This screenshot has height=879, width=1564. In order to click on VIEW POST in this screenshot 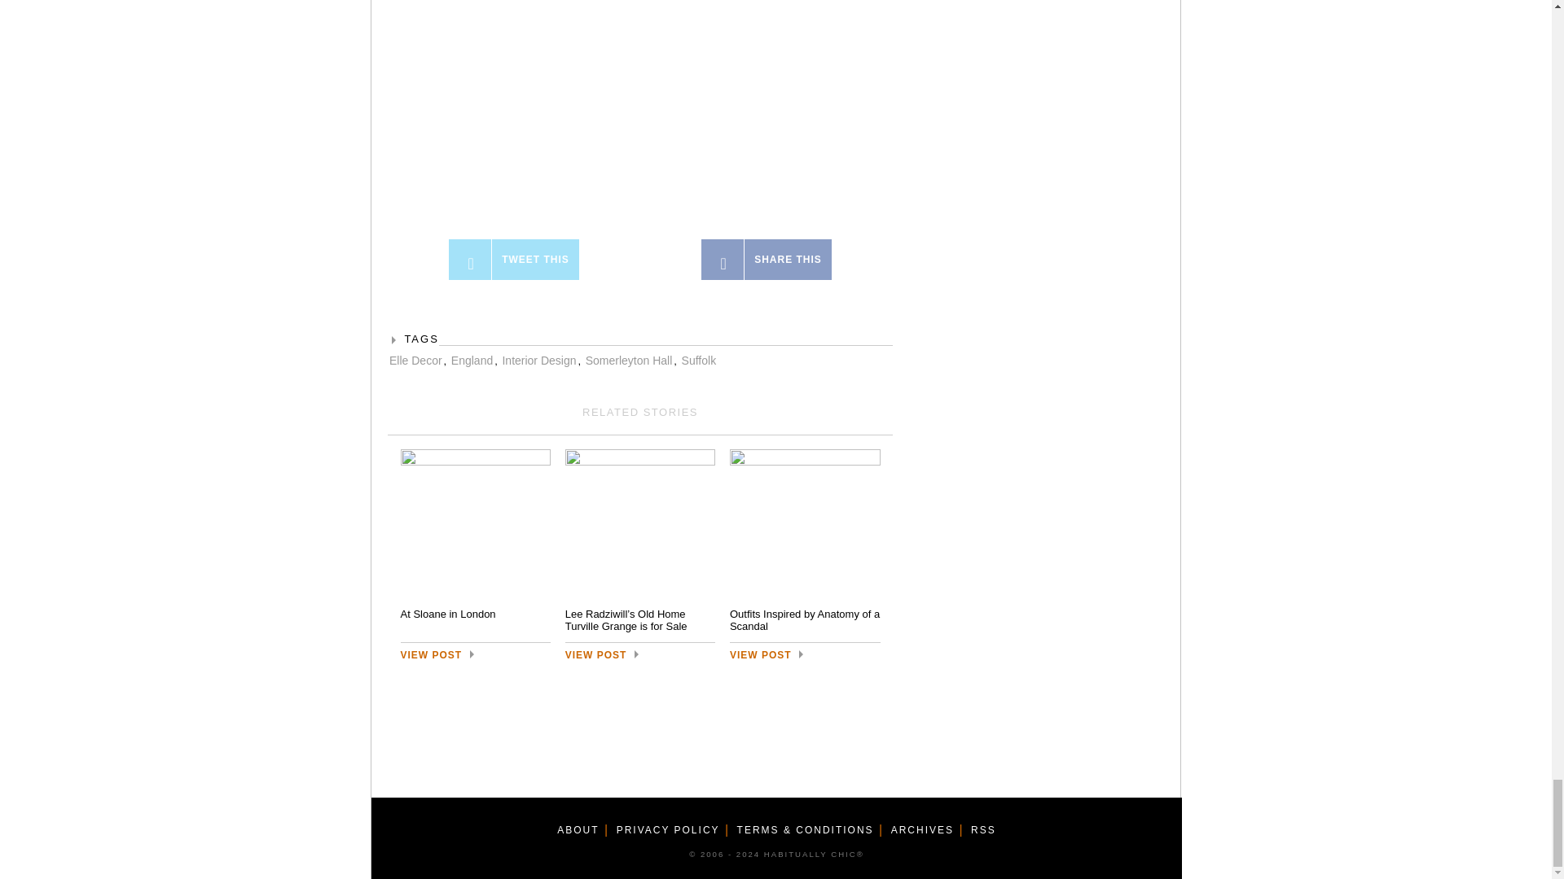, I will do `click(604, 655)`.